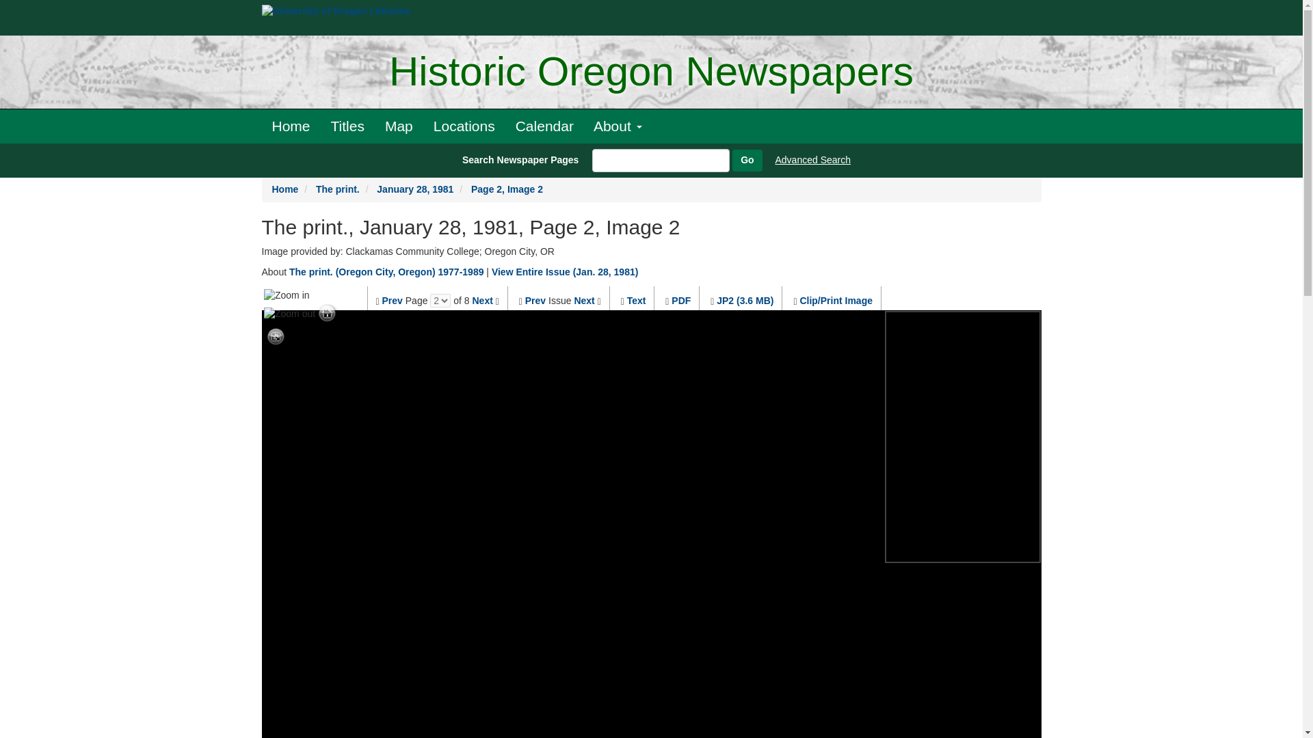 Image resolution: width=1313 pixels, height=738 pixels. Describe the element at coordinates (287, 295) in the screenshot. I see `Zoom in` at that location.